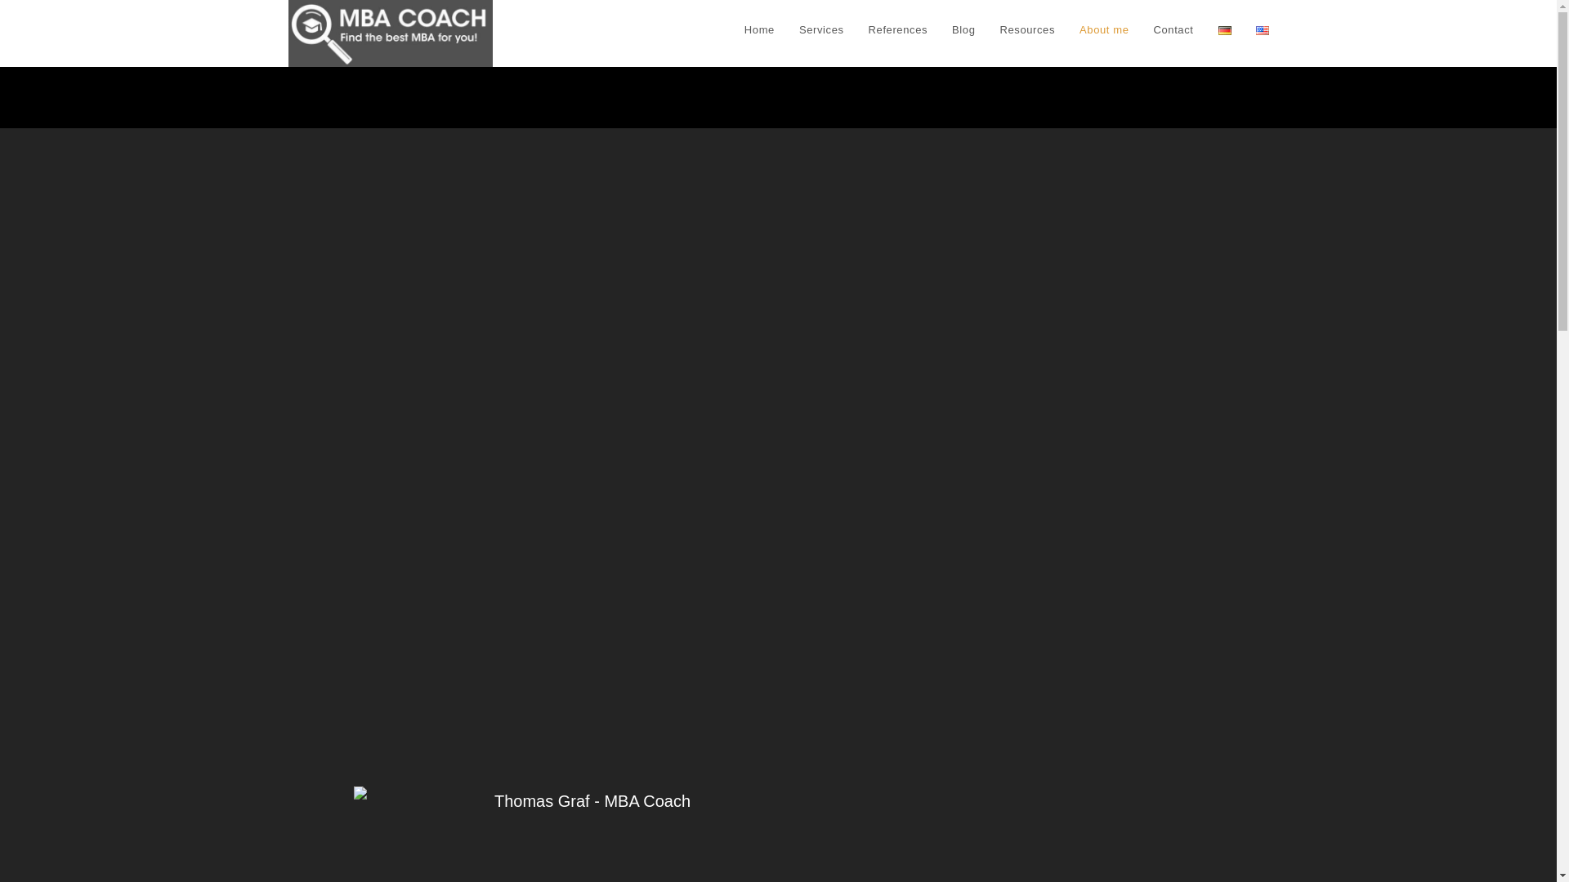 This screenshot has width=1569, height=882. What do you see at coordinates (898, 30) in the screenshot?
I see `References` at bounding box center [898, 30].